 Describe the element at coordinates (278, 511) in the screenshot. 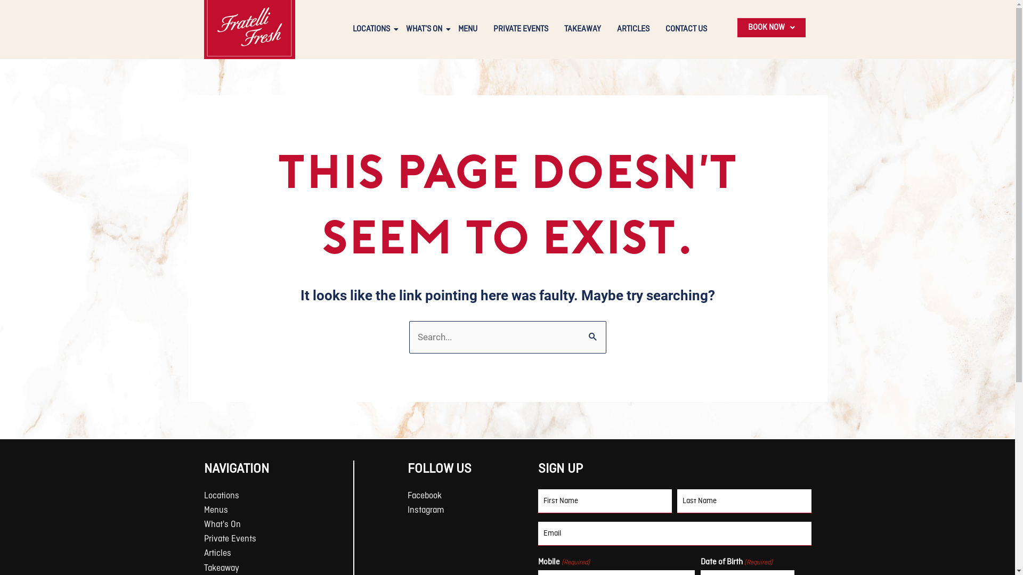

I see `Menus` at that location.